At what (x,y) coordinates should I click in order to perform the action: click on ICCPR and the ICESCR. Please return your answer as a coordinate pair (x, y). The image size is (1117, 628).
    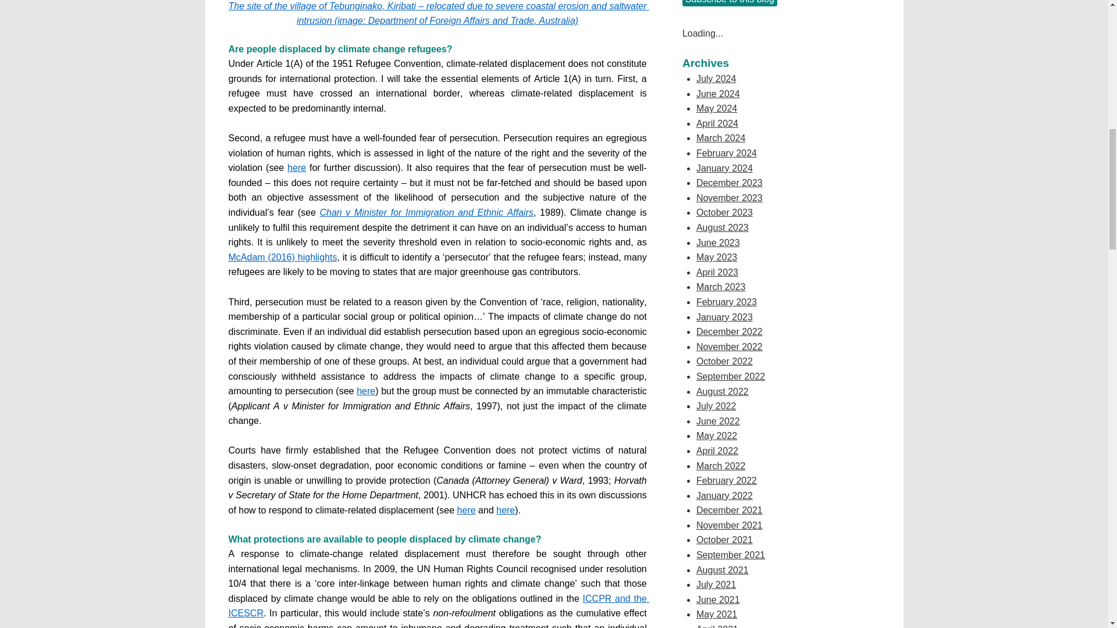
    Looking at the image, I should click on (438, 606).